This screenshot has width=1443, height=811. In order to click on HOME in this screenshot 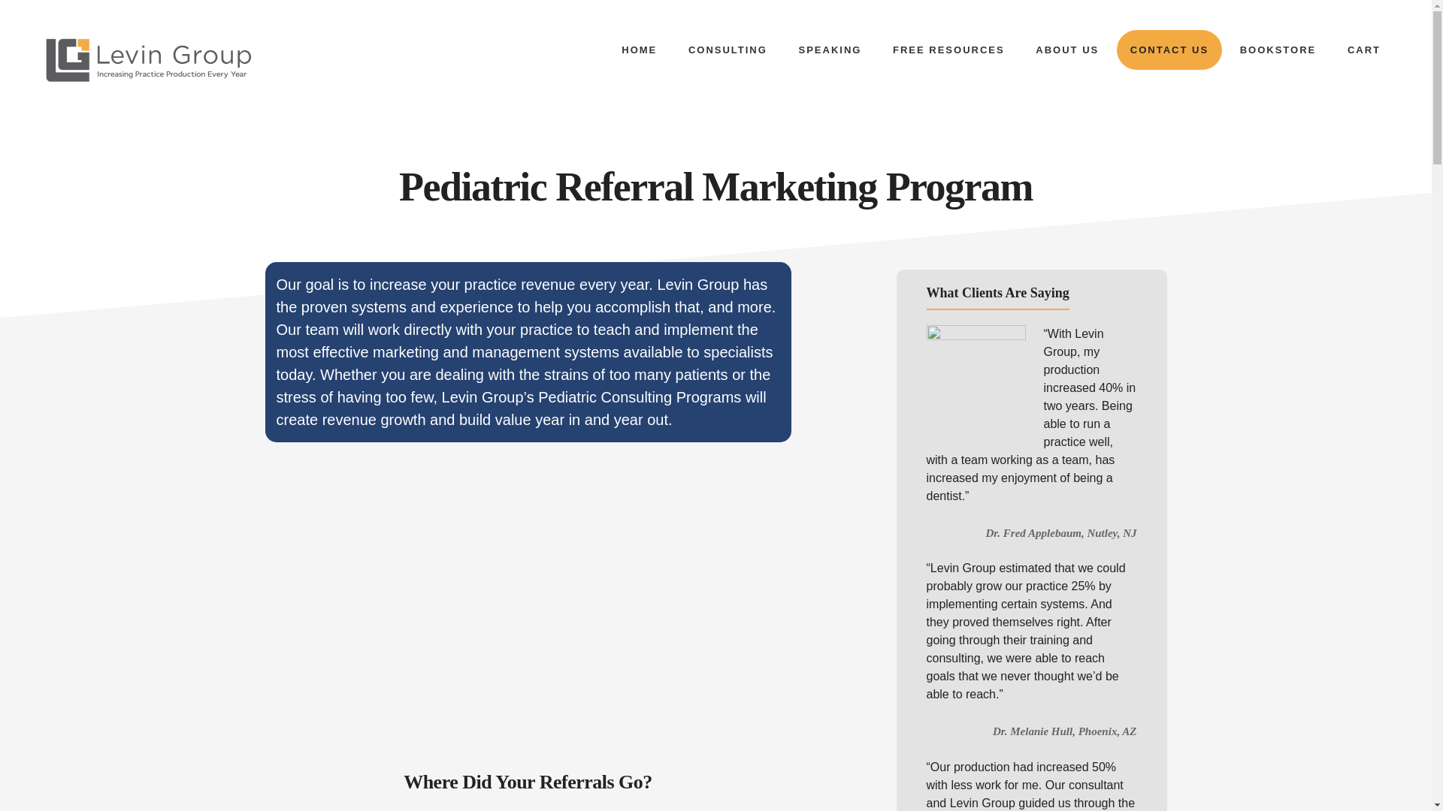, I will do `click(639, 50)`.